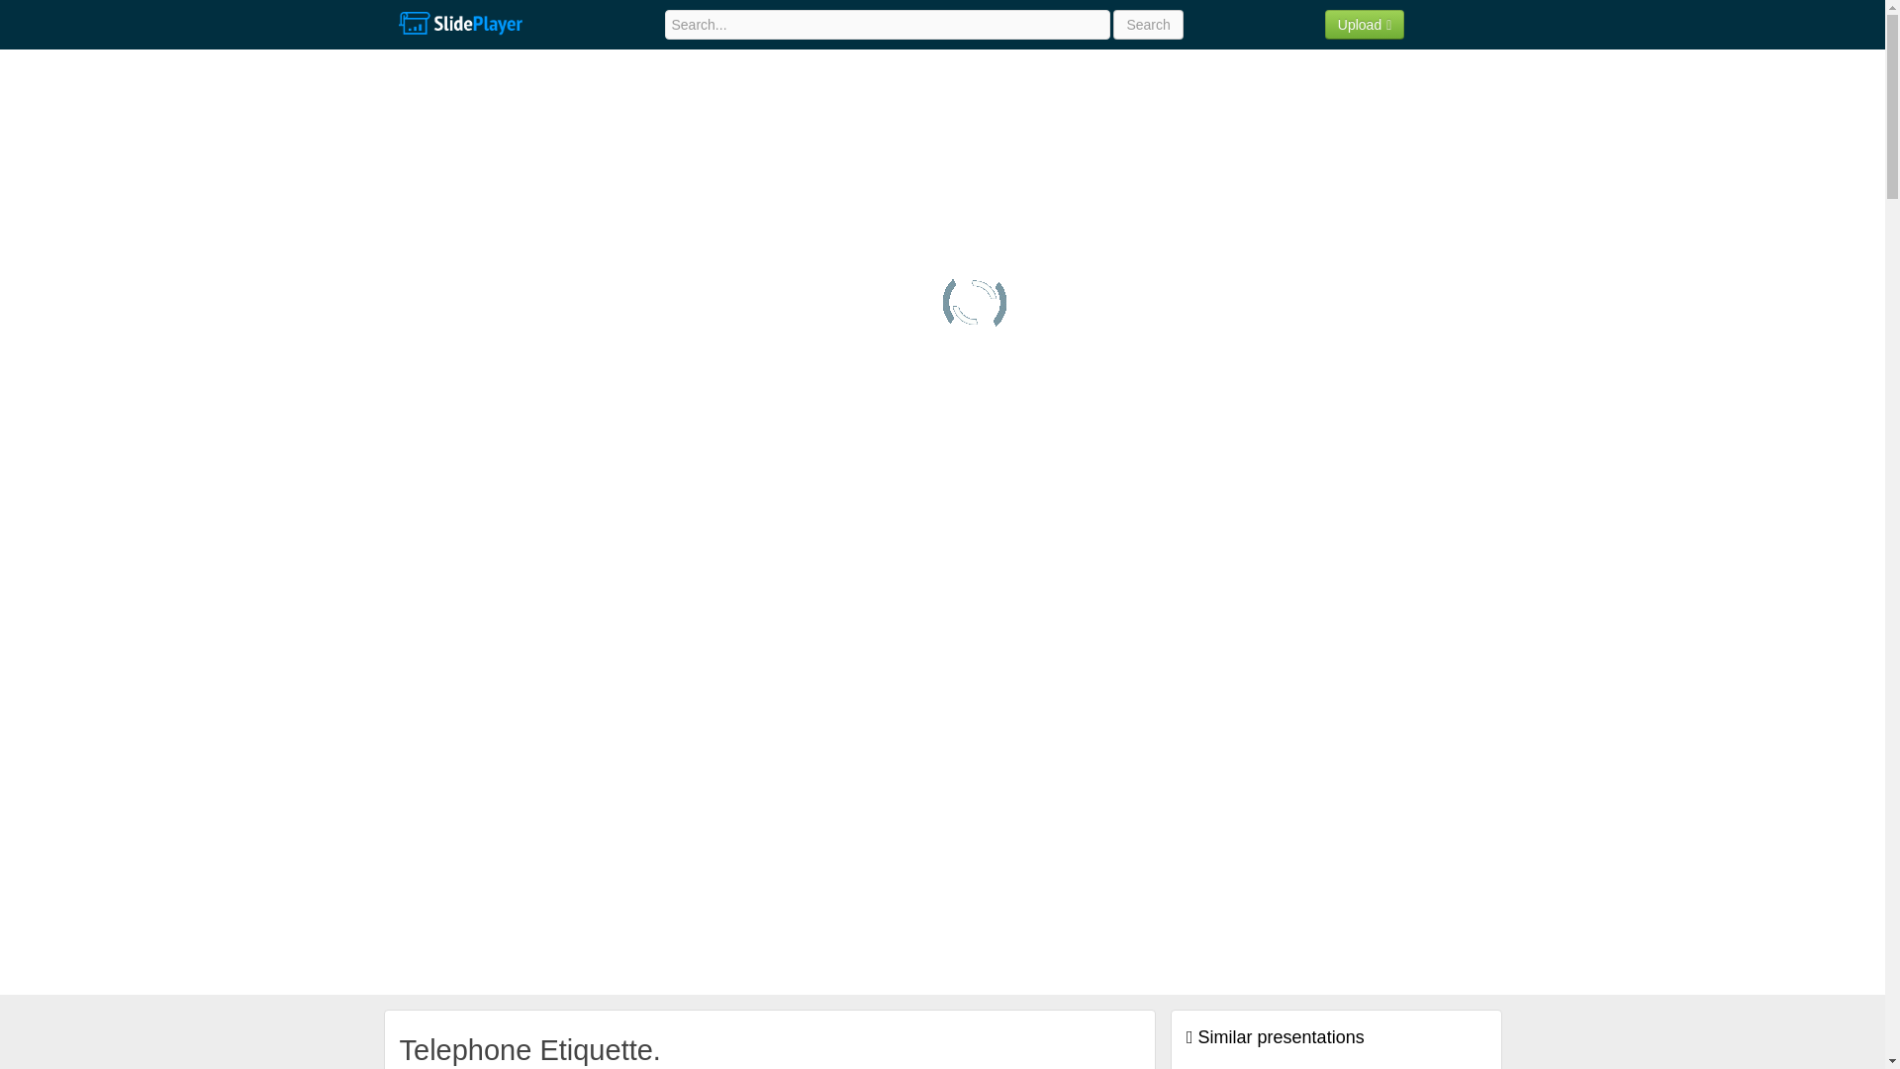 Image resolution: width=1900 pixels, height=1069 pixels. I want to click on Presentation is loading. Please wait., so click(974, 303).